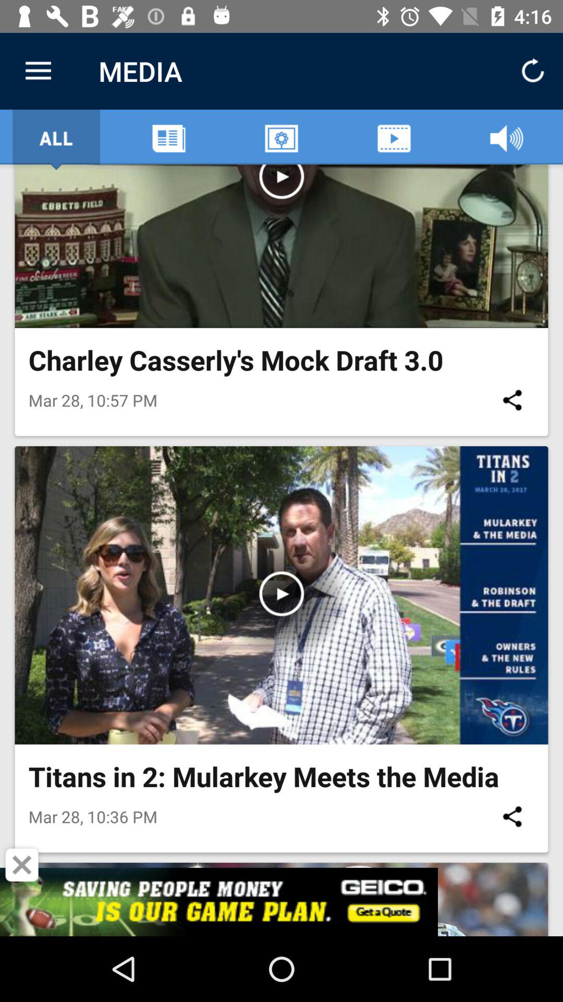  Describe the element at coordinates (38, 71) in the screenshot. I see `launch item to the left of media icon` at that location.